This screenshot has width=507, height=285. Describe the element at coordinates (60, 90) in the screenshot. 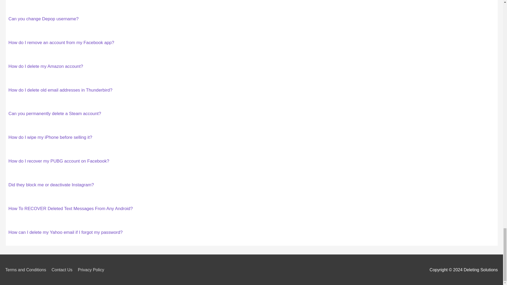

I see `How do I delete old email addresses in Thunderbird?` at that location.